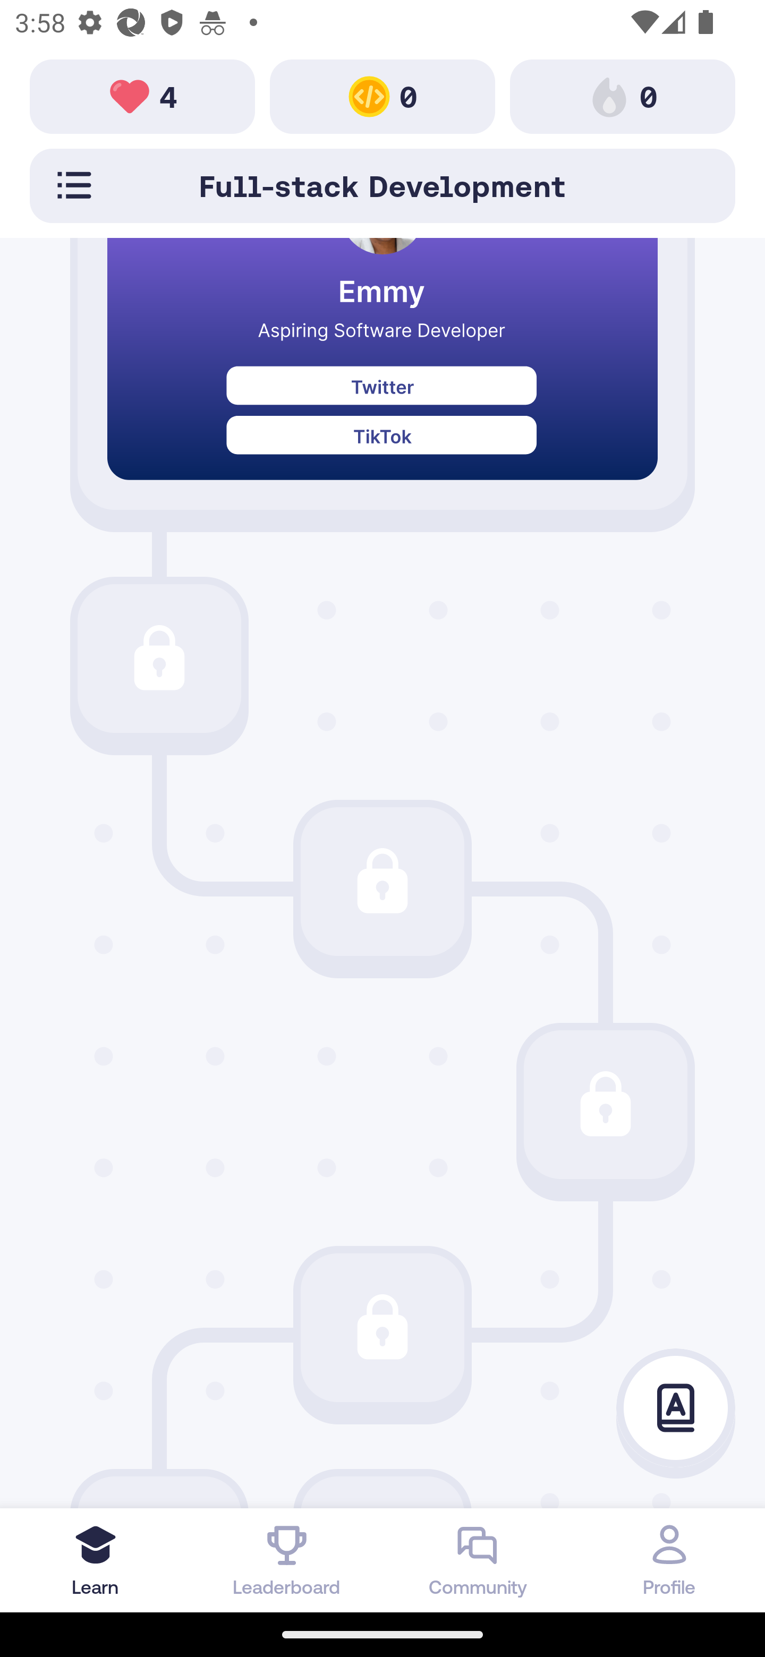  Describe the element at coordinates (287, 1560) in the screenshot. I see `Leaderboard` at that location.